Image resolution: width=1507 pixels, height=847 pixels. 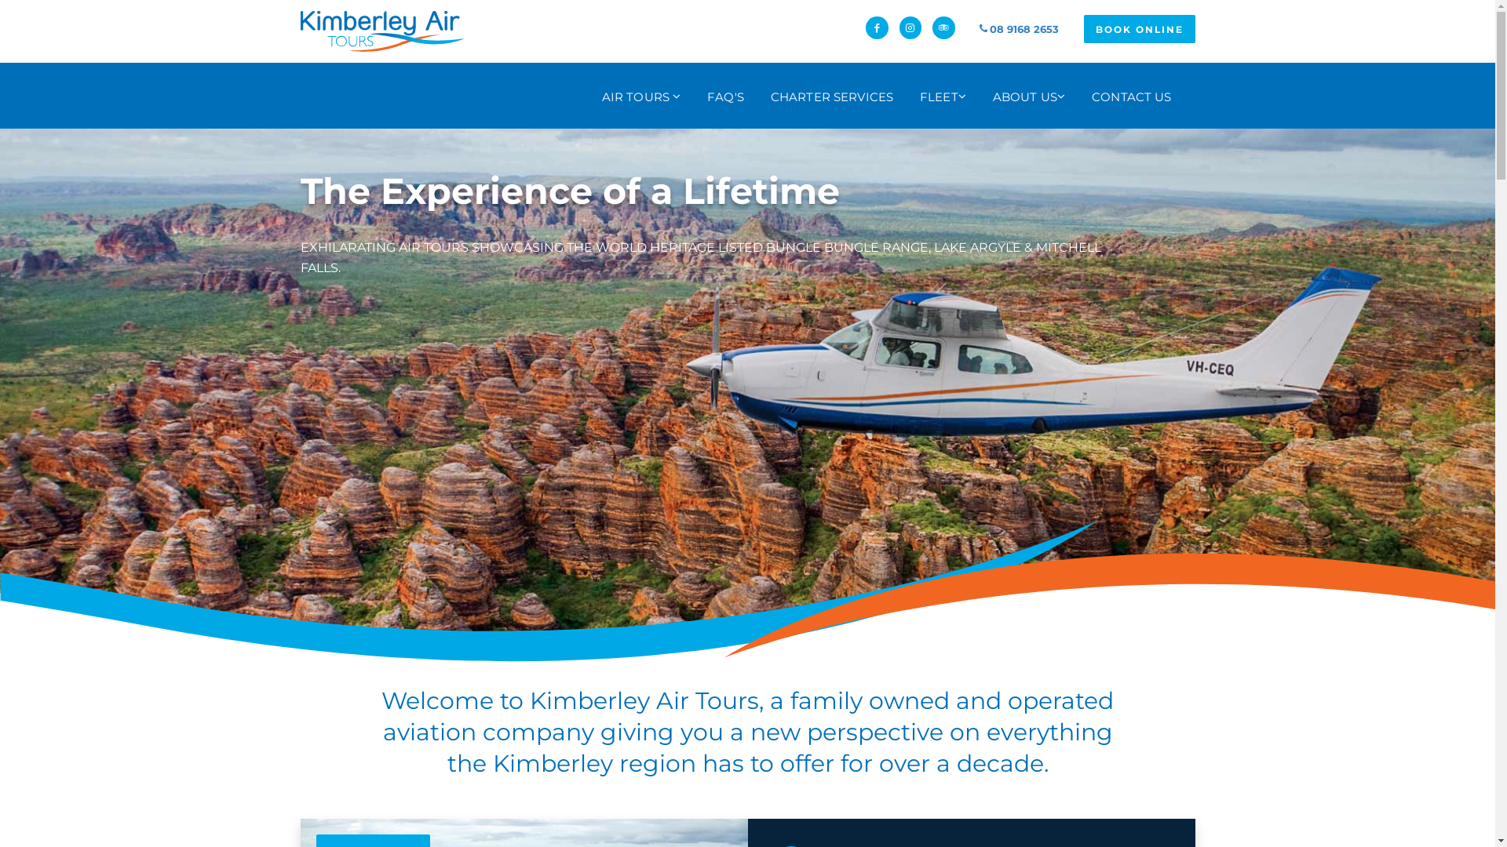 What do you see at coordinates (943, 96) in the screenshot?
I see `FLEET` at bounding box center [943, 96].